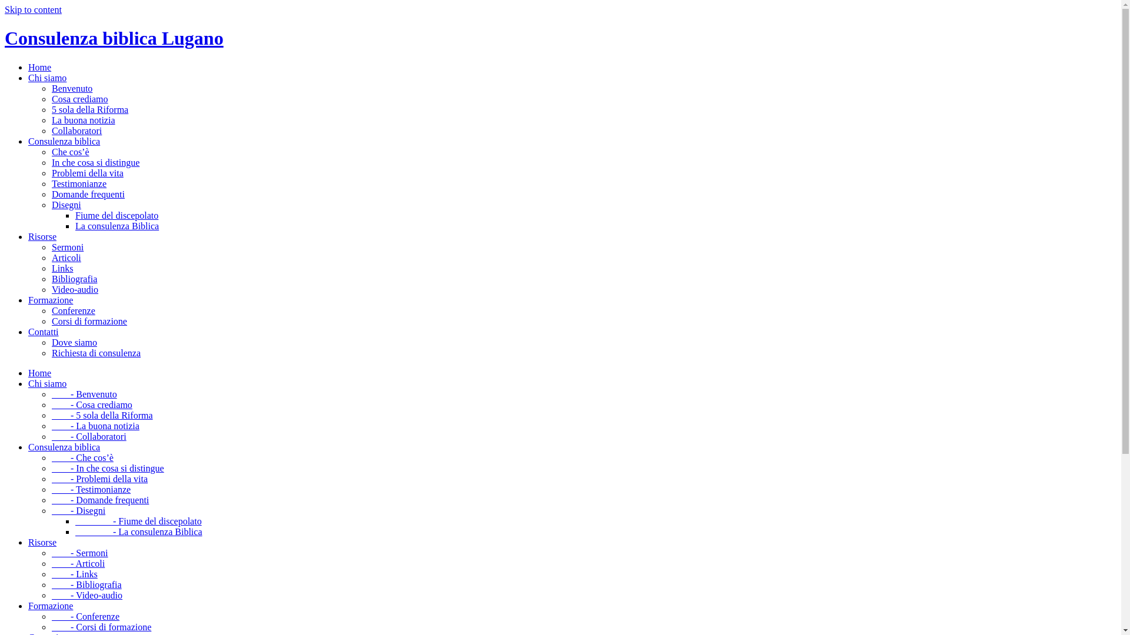  What do you see at coordinates (88, 173) in the screenshot?
I see `Problemi della vita` at bounding box center [88, 173].